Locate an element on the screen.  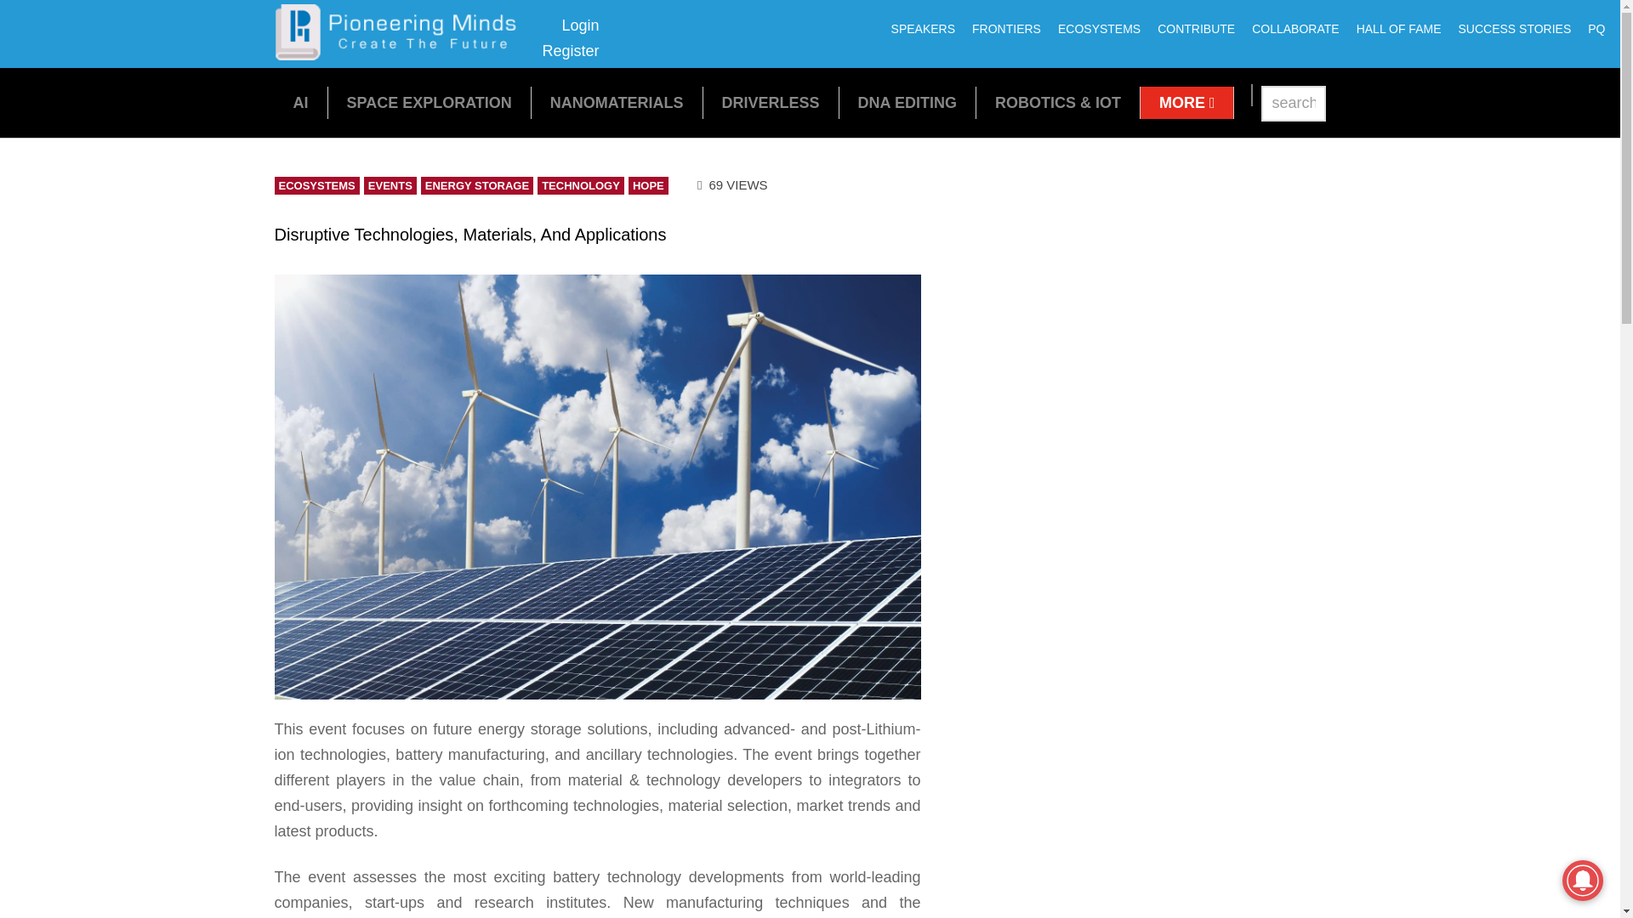
PQ is located at coordinates (1187, 102).